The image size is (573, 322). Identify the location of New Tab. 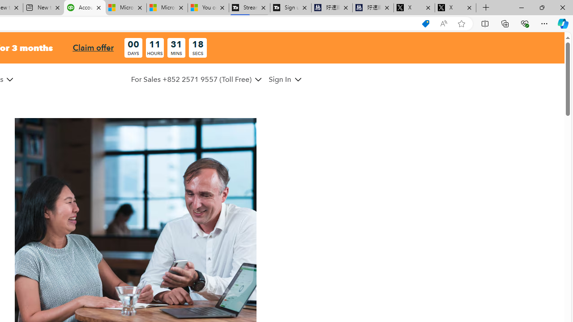
(486, 8).